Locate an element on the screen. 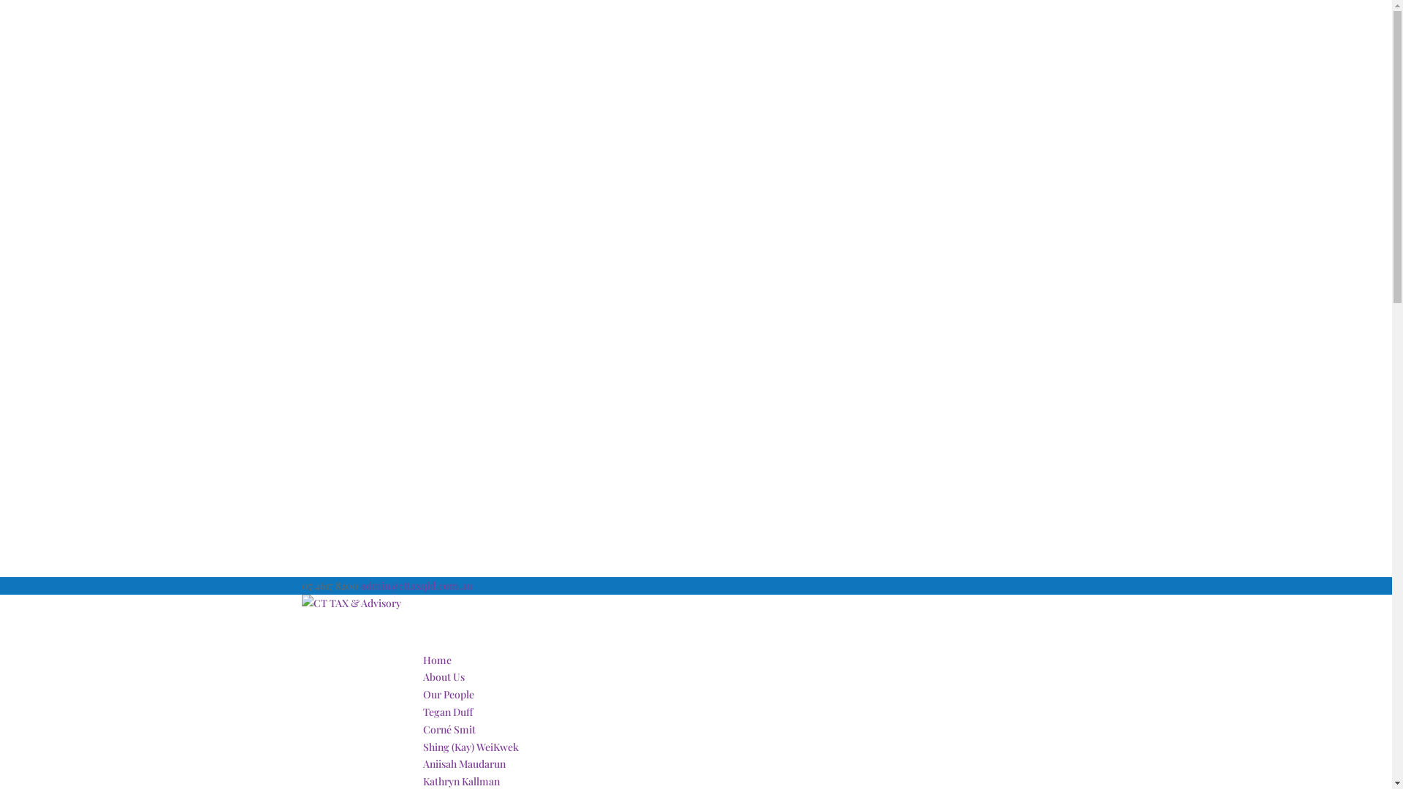  Kathryn Kallman is located at coordinates (460, 782).